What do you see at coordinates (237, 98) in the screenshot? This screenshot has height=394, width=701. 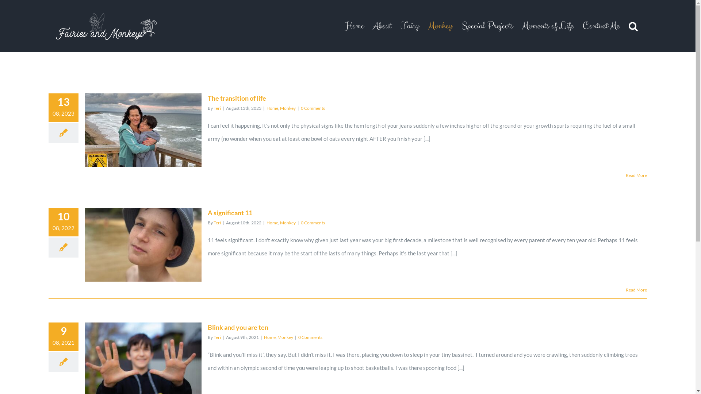 I see `The transition of life` at bounding box center [237, 98].